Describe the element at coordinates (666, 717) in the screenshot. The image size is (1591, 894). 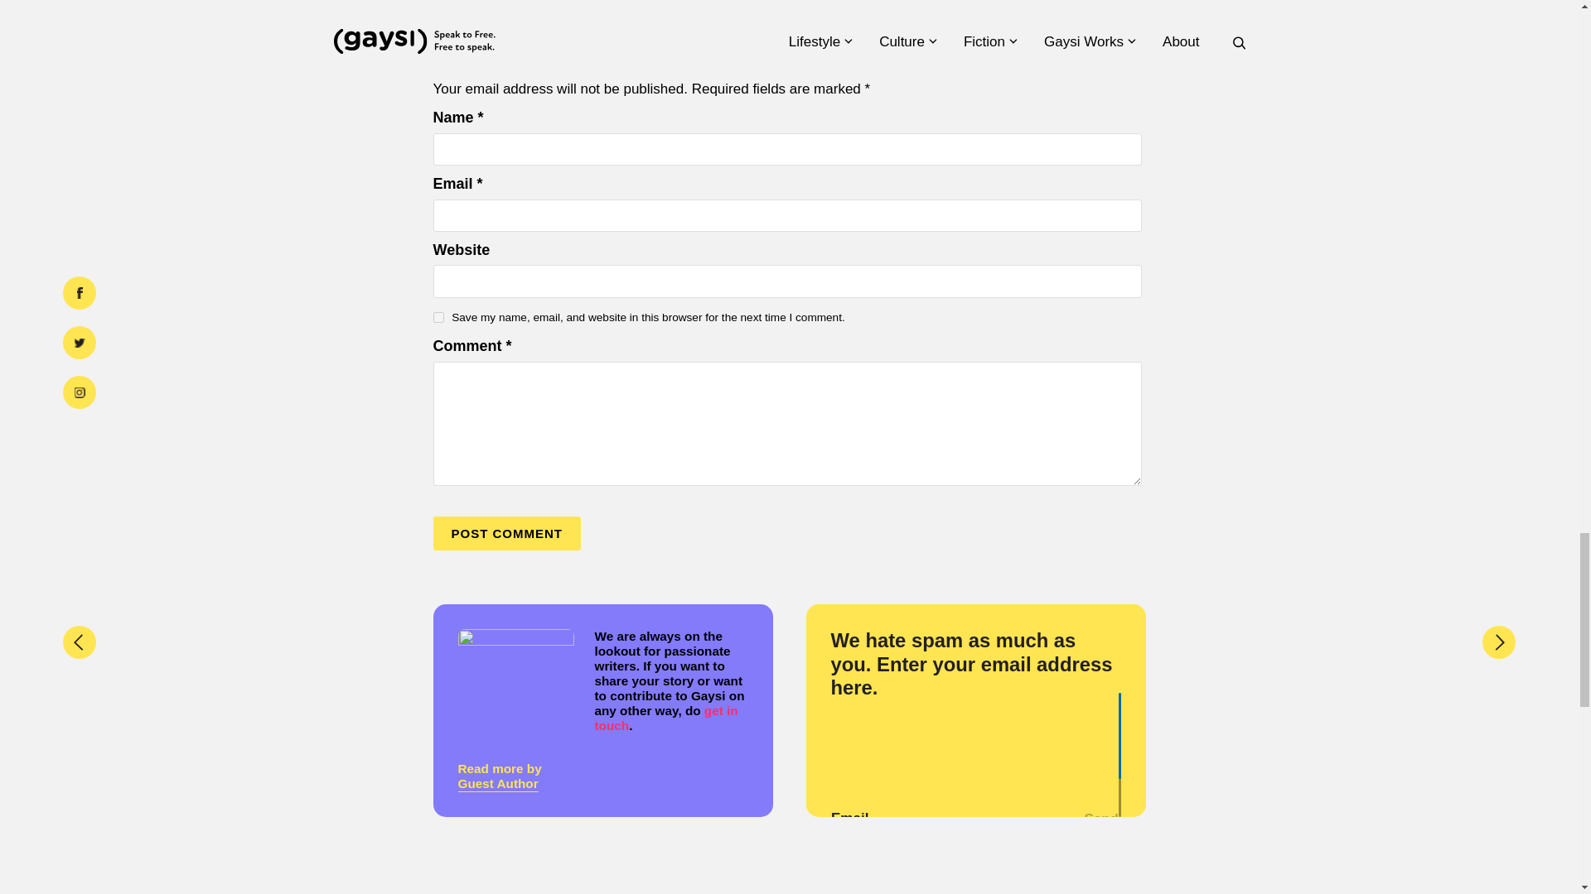
I see `Get in touch` at that location.